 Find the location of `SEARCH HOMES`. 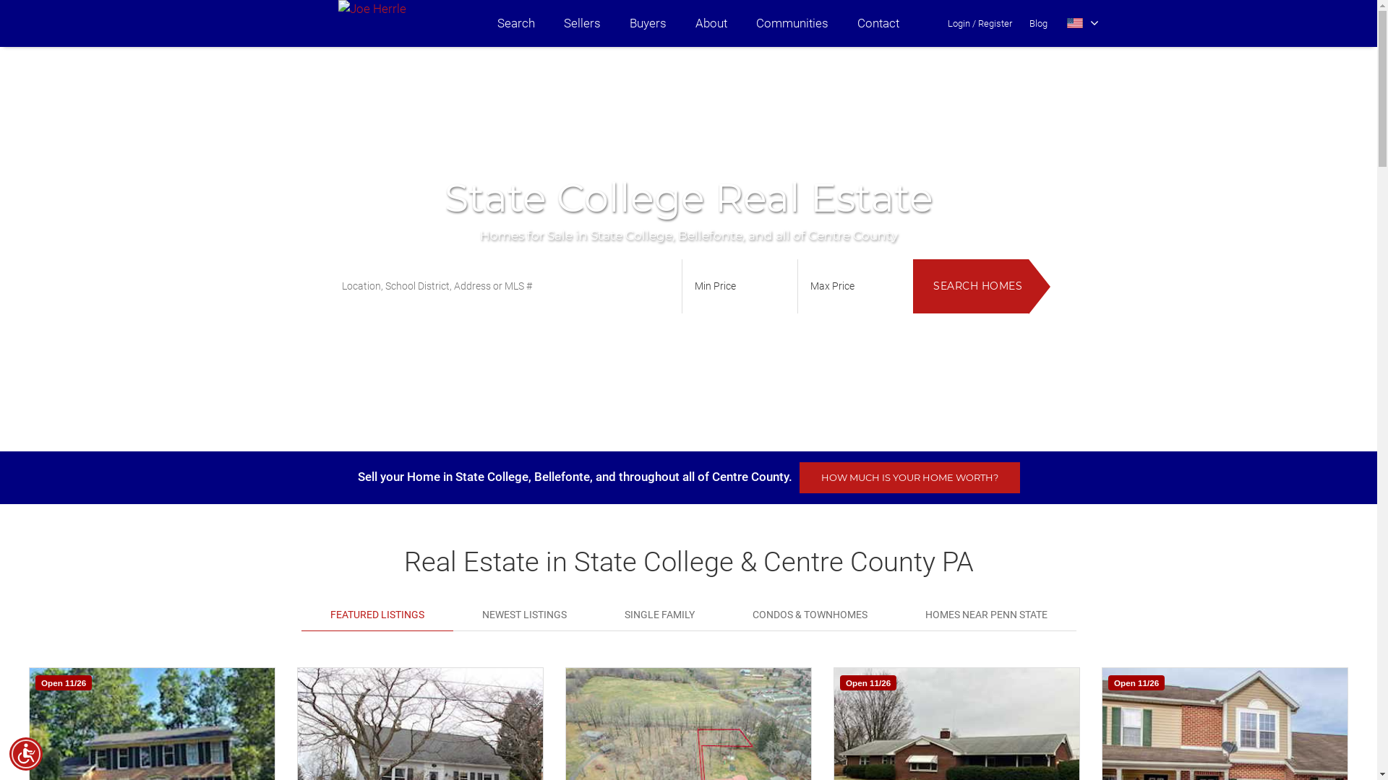

SEARCH HOMES is located at coordinates (970, 286).